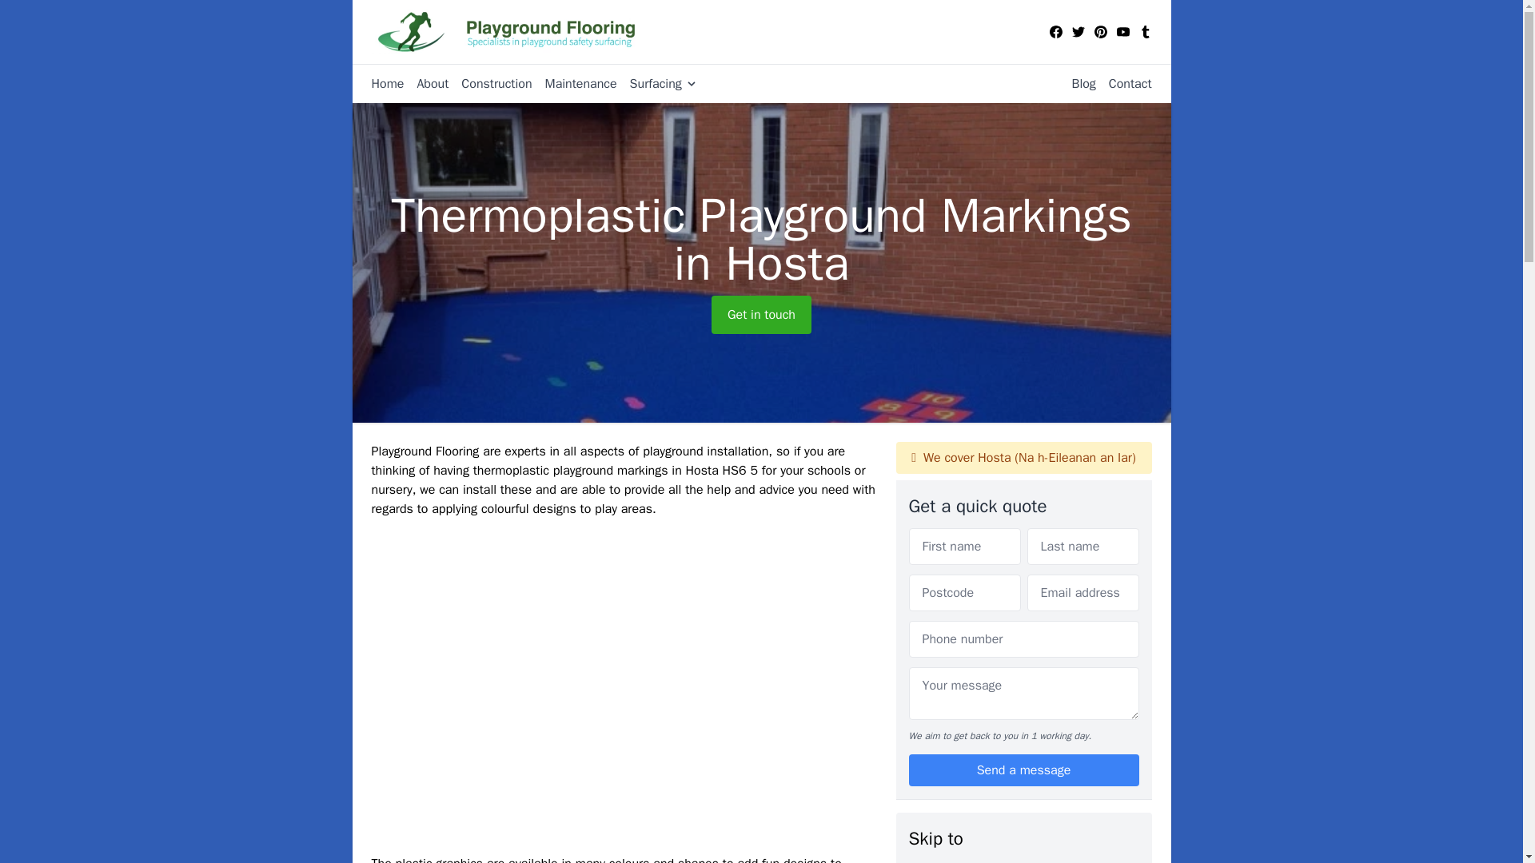  I want to click on Surfacing, so click(657, 83).